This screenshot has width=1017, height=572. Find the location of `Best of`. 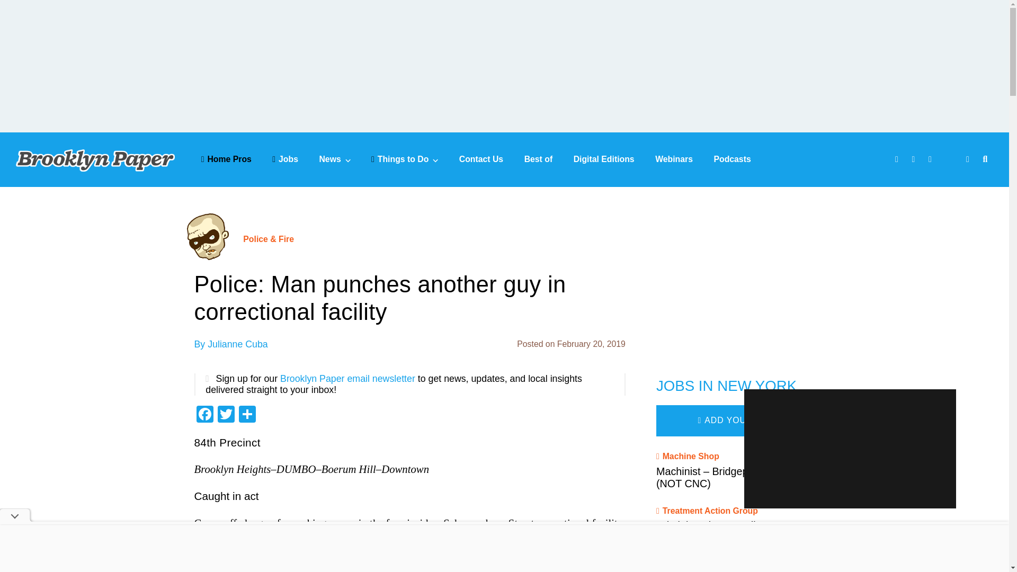

Best of is located at coordinates (539, 159).